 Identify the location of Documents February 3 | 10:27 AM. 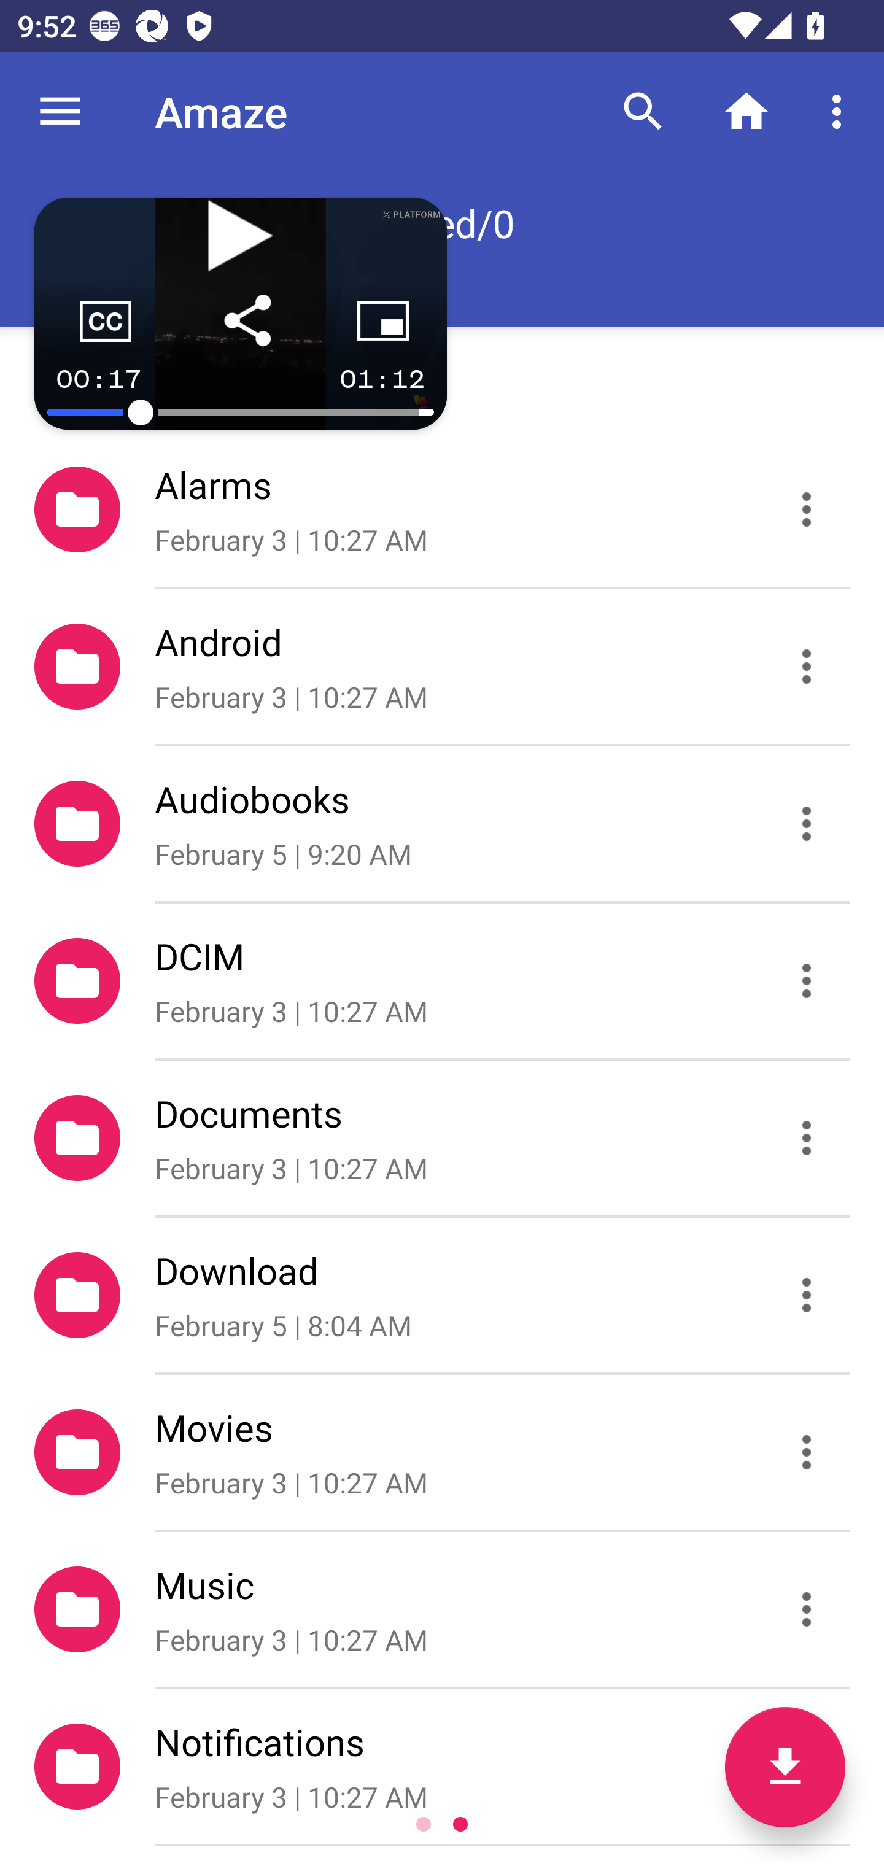
(442, 1137).